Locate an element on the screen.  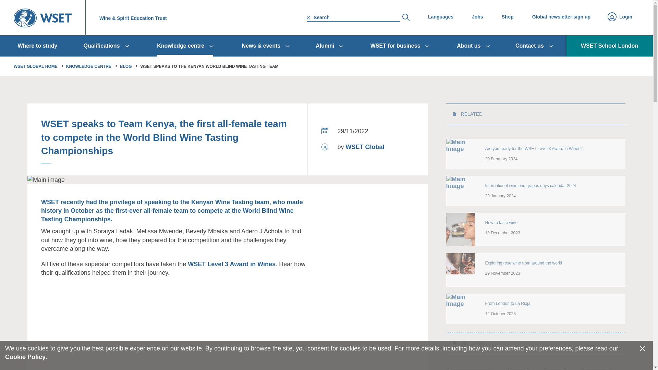
Search is located at coordinates (406, 17).